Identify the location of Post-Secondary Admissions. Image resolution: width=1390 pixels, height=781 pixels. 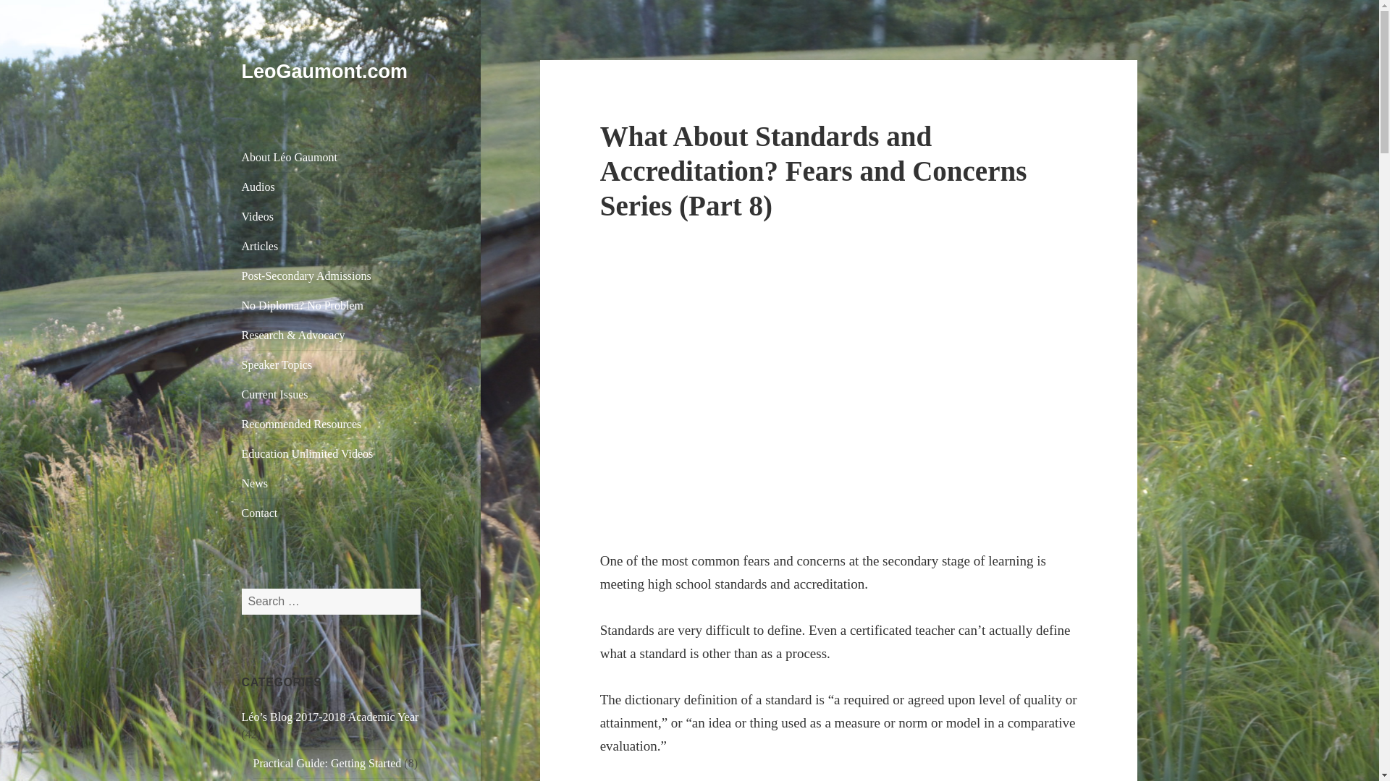
(332, 276).